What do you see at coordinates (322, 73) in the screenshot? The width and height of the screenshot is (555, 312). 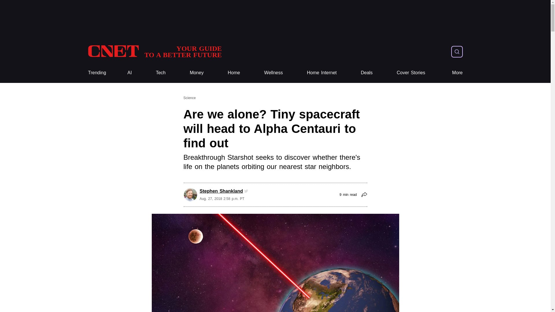 I see `Wellness` at bounding box center [322, 73].